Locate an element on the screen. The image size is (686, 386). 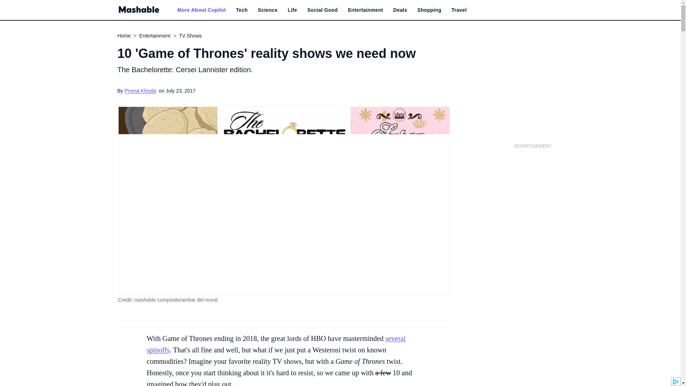
Tech is located at coordinates (242, 10).